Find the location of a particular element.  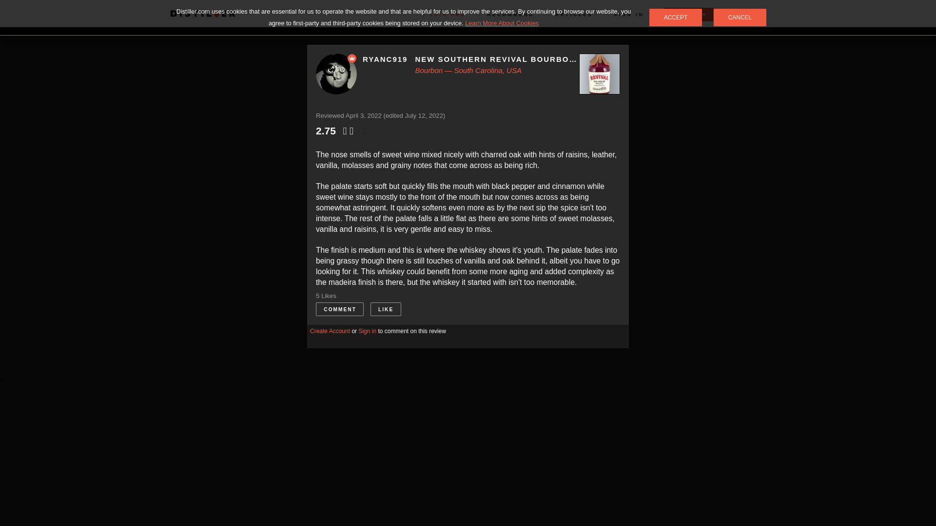

SIGN IN is located at coordinates (629, 14).